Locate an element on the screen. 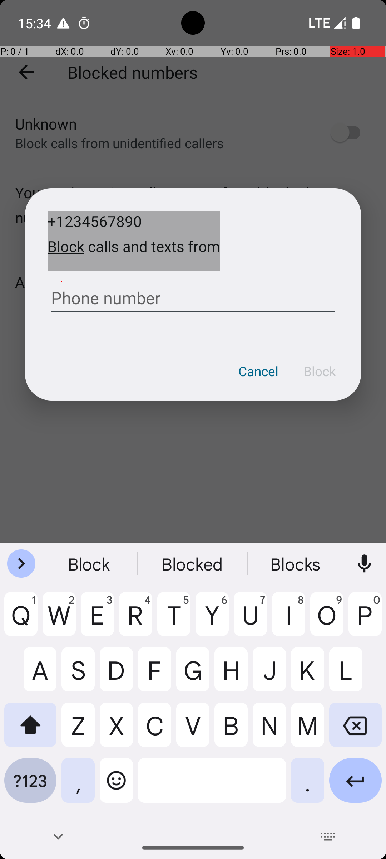  J is located at coordinates (269, 675).